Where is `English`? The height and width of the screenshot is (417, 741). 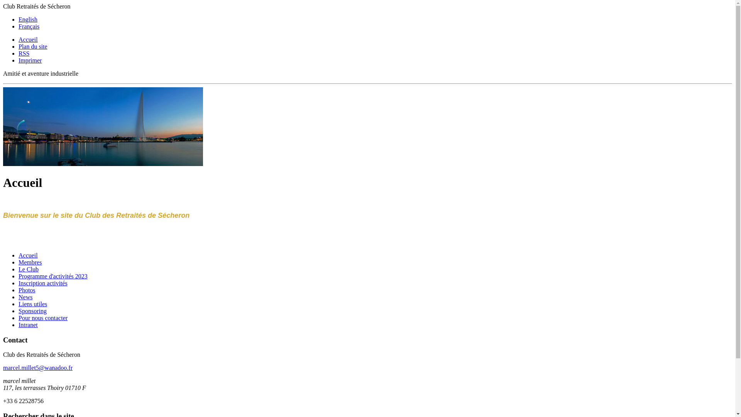 English is located at coordinates (28, 19).